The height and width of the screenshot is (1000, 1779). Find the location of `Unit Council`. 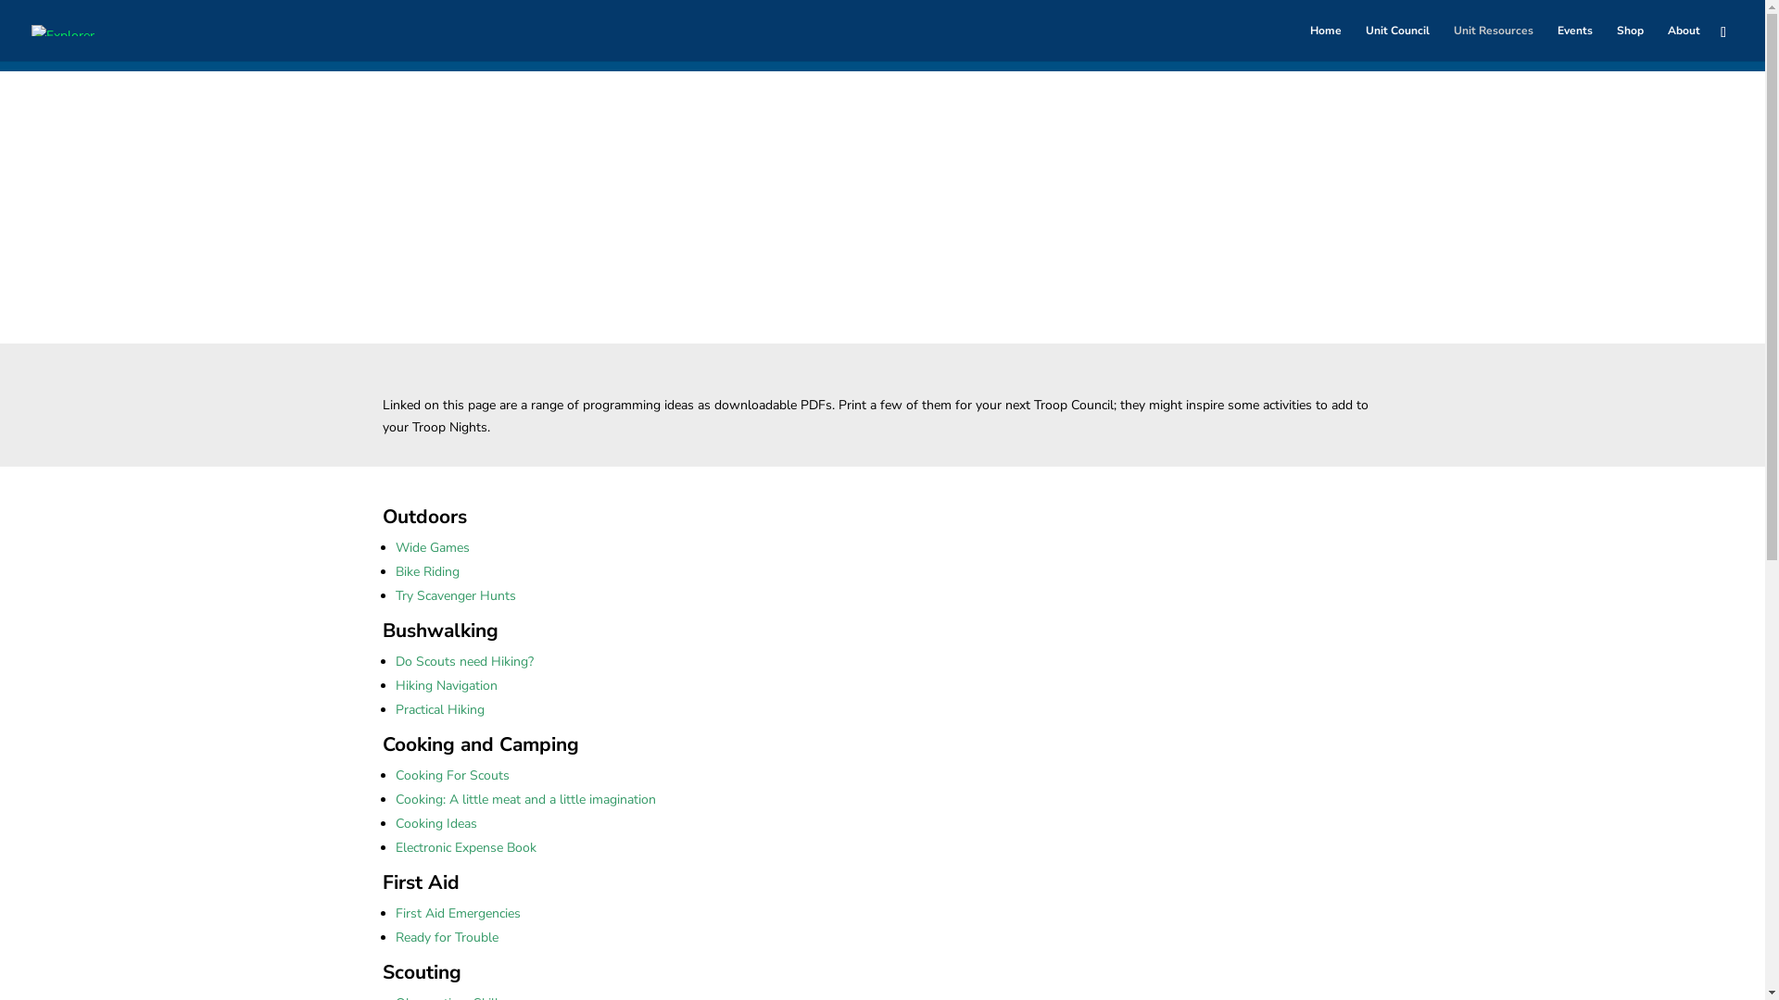

Unit Council is located at coordinates (1397, 43).